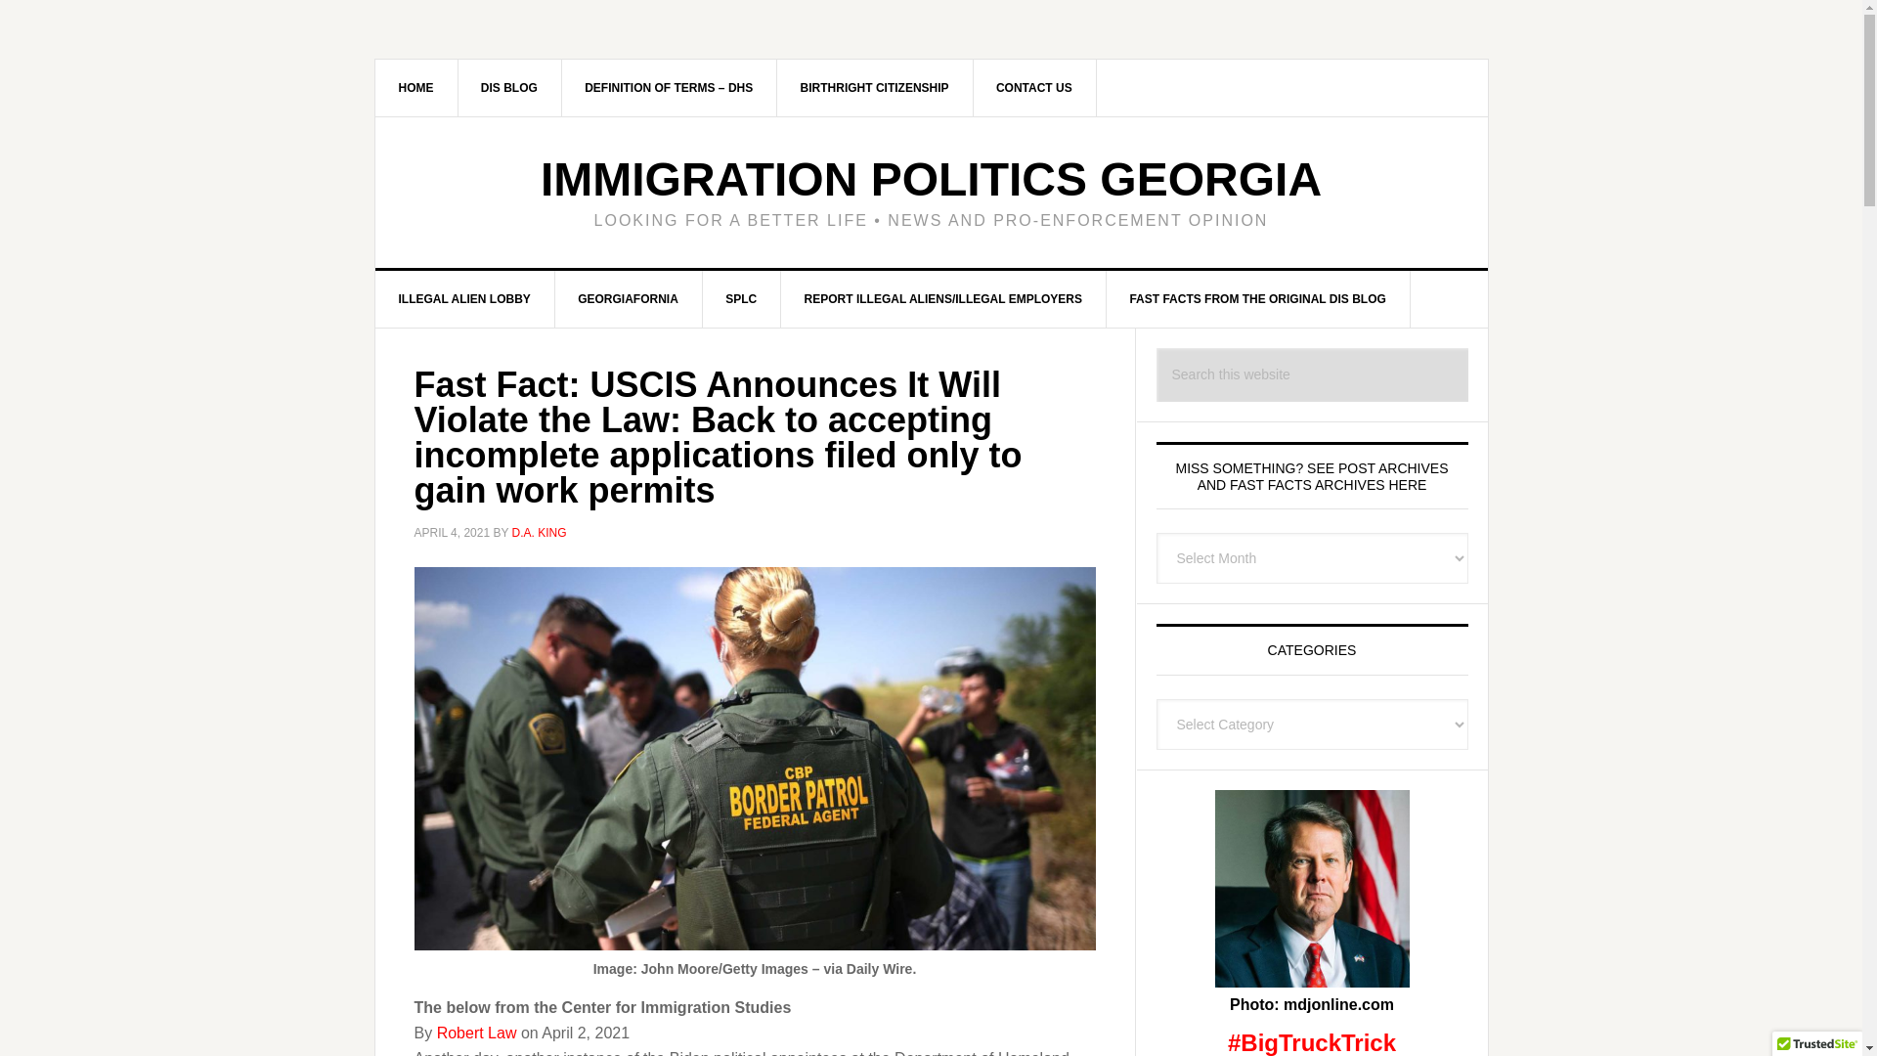 The height and width of the screenshot is (1056, 1877). Describe the element at coordinates (540, 532) in the screenshot. I see `D.A. KING` at that location.